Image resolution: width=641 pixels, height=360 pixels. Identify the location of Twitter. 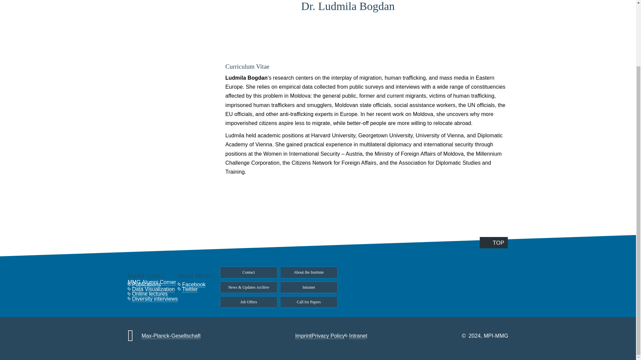
(518, 49).